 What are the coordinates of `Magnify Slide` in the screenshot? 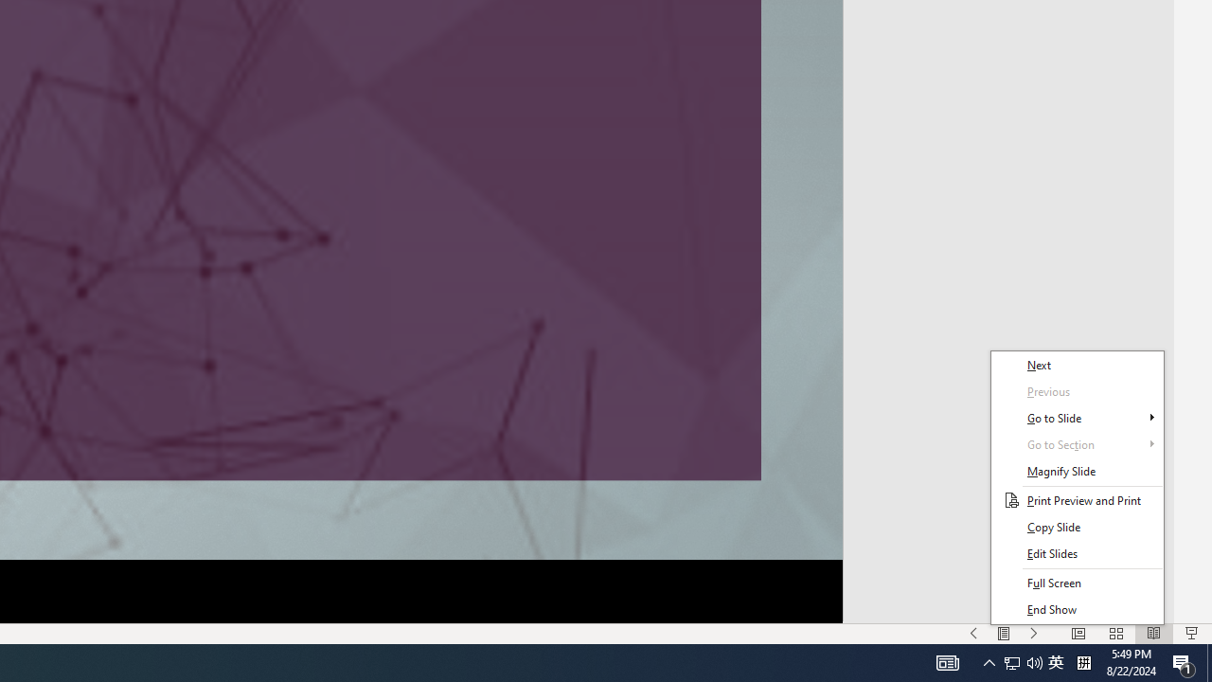 It's located at (1078, 471).